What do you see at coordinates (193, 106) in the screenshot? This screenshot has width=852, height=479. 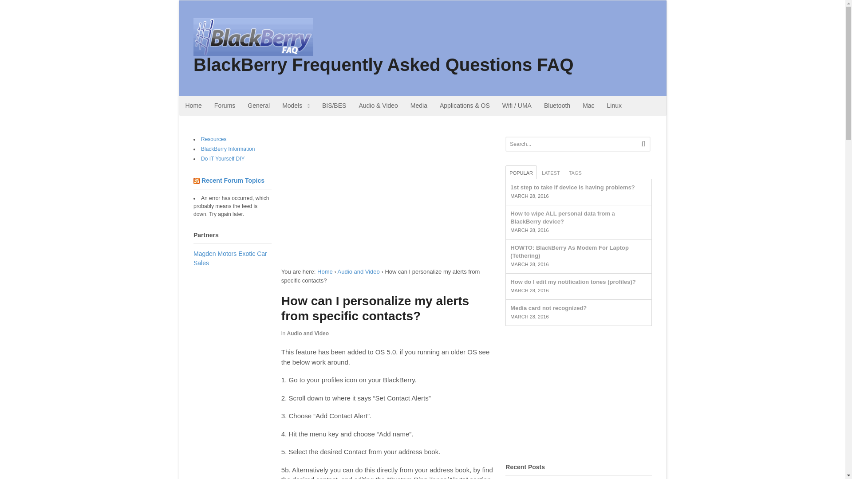 I see `Home` at bounding box center [193, 106].